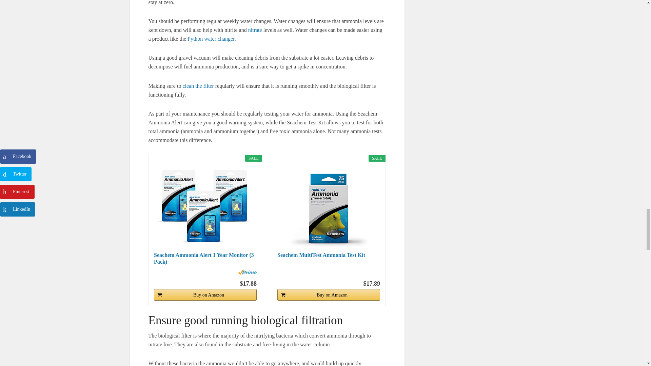 The image size is (651, 366). What do you see at coordinates (247, 272) in the screenshot?
I see `Amazon Prime` at bounding box center [247, 272].